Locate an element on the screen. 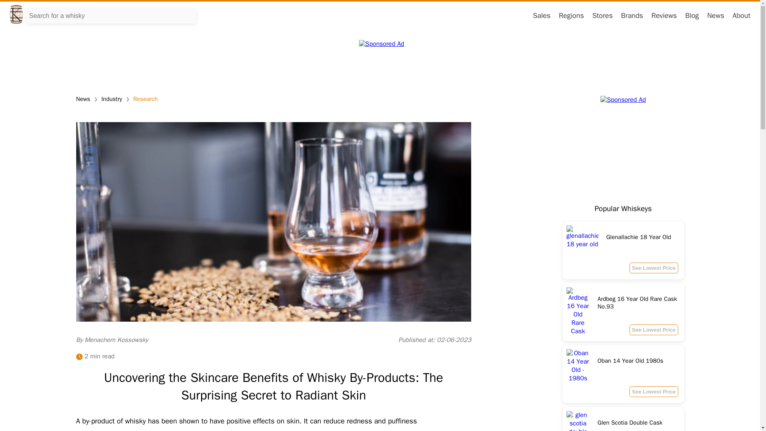 This screenshot has width=766, height=431. Brands is located at coordinates (741, 15).